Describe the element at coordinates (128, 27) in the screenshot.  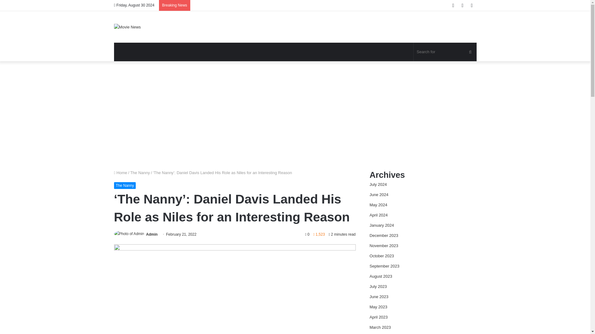
I see `Movie News` at that location.